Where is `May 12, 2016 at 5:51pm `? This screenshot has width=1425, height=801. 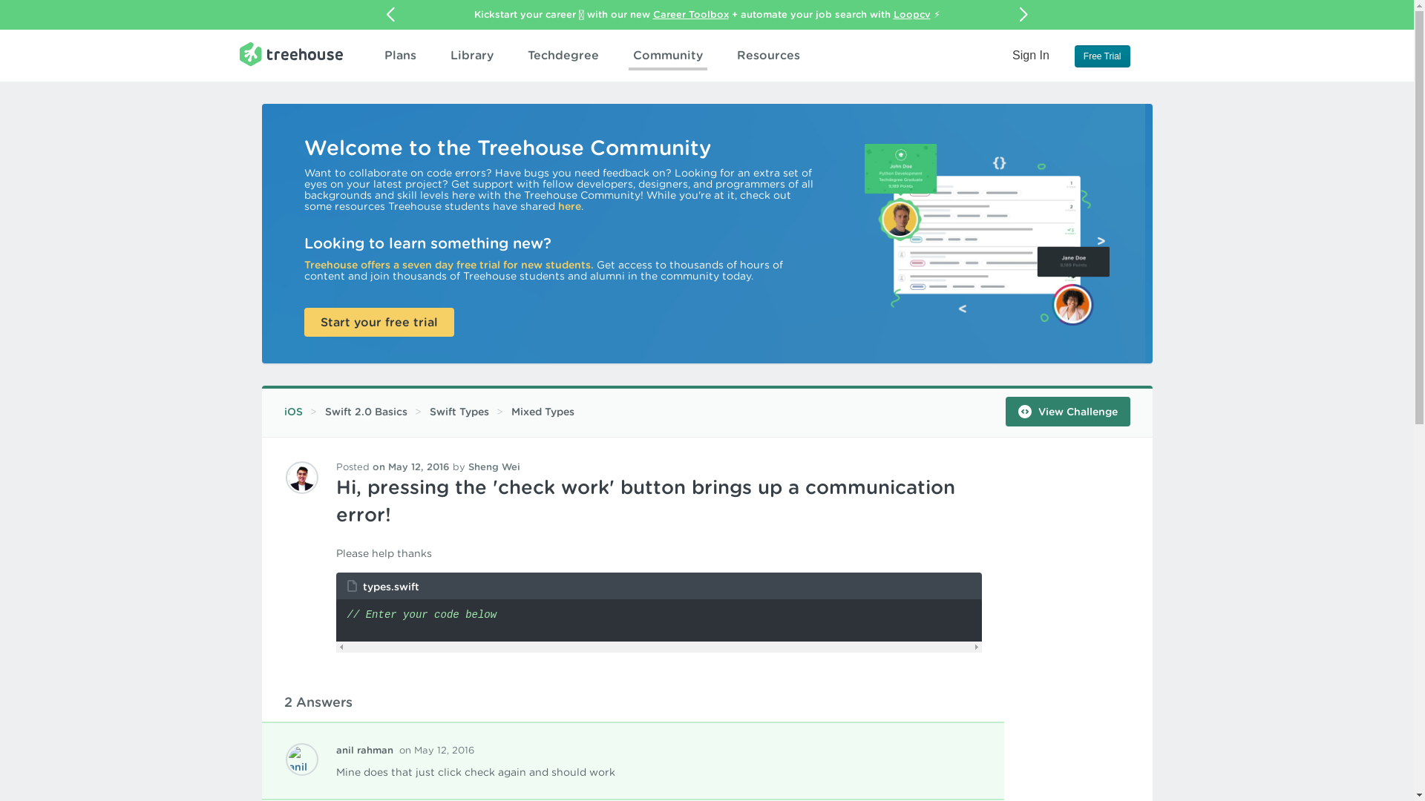
May 12, 2016 at 5:51pm  is located at coordinates (411, 467).